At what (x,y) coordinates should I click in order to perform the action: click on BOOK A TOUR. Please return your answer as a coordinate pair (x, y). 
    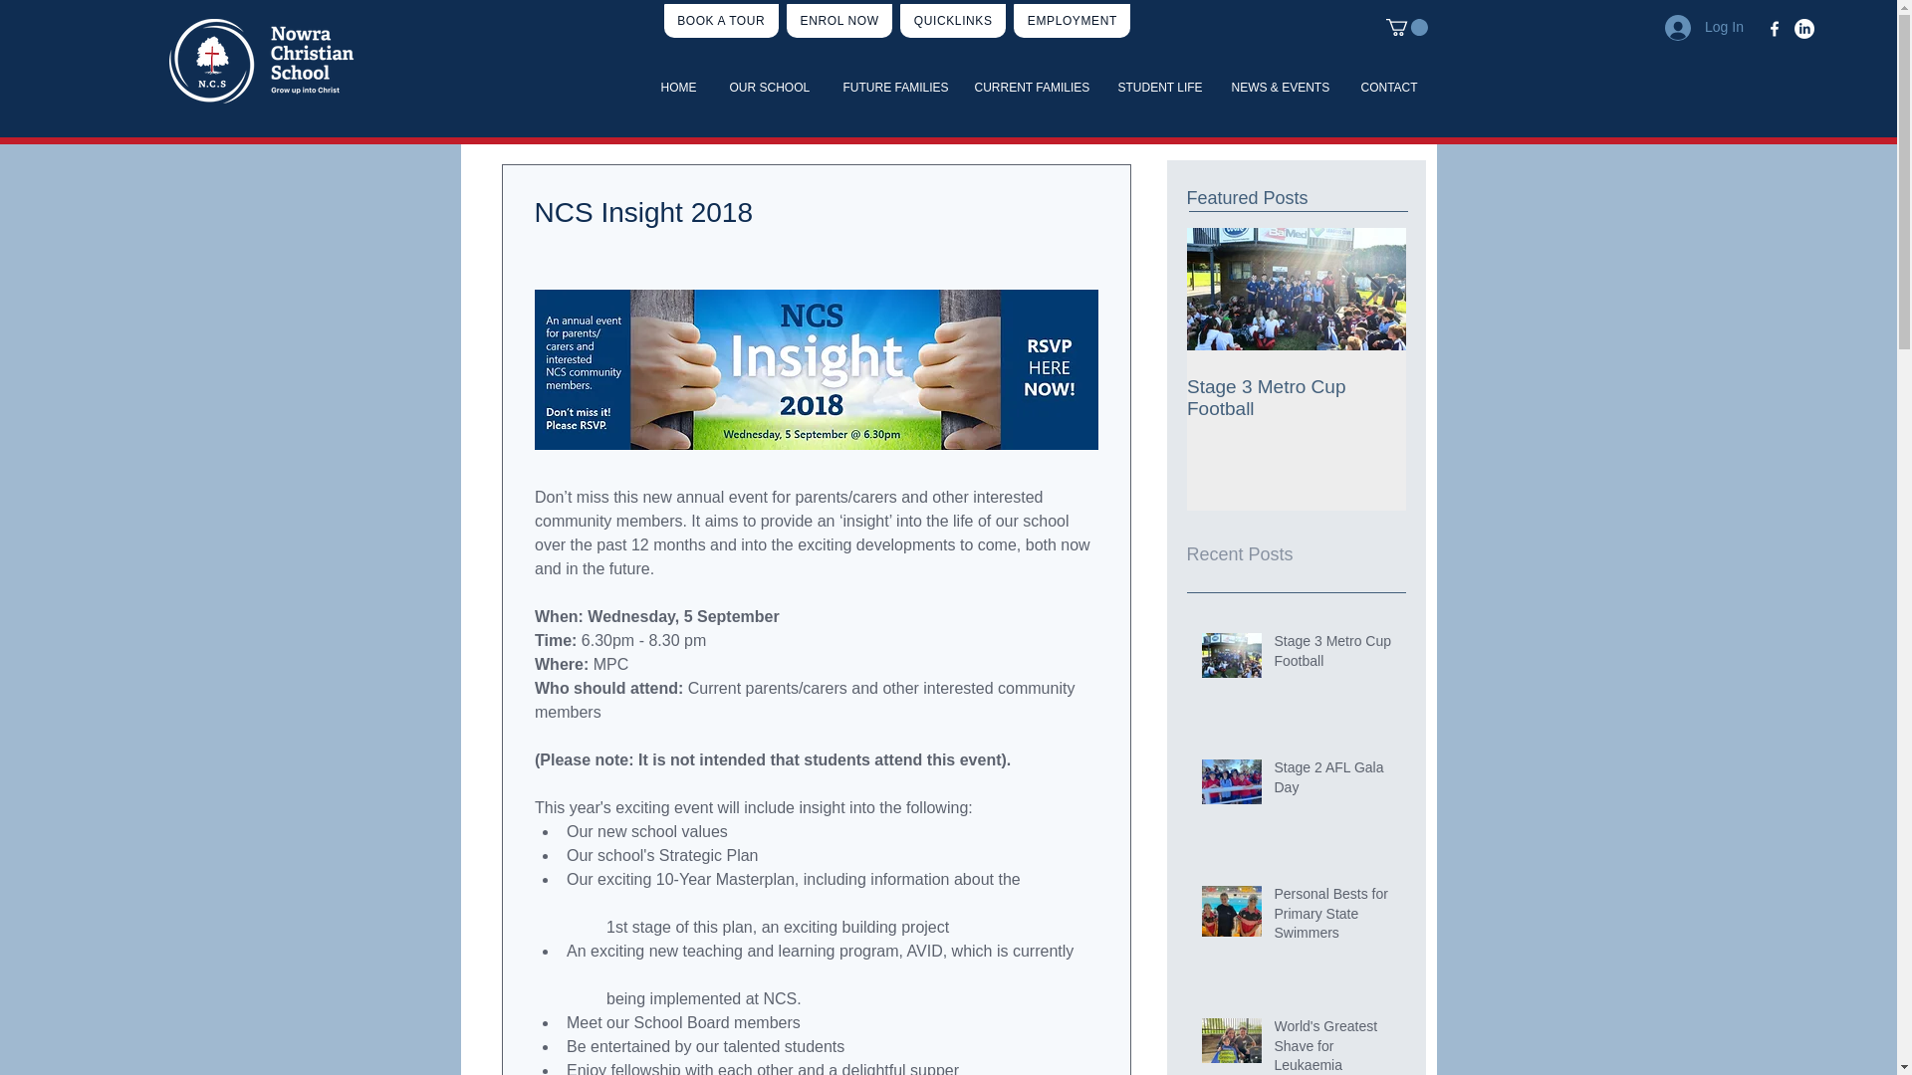
    Looking at the image, I should click on (721, 20).